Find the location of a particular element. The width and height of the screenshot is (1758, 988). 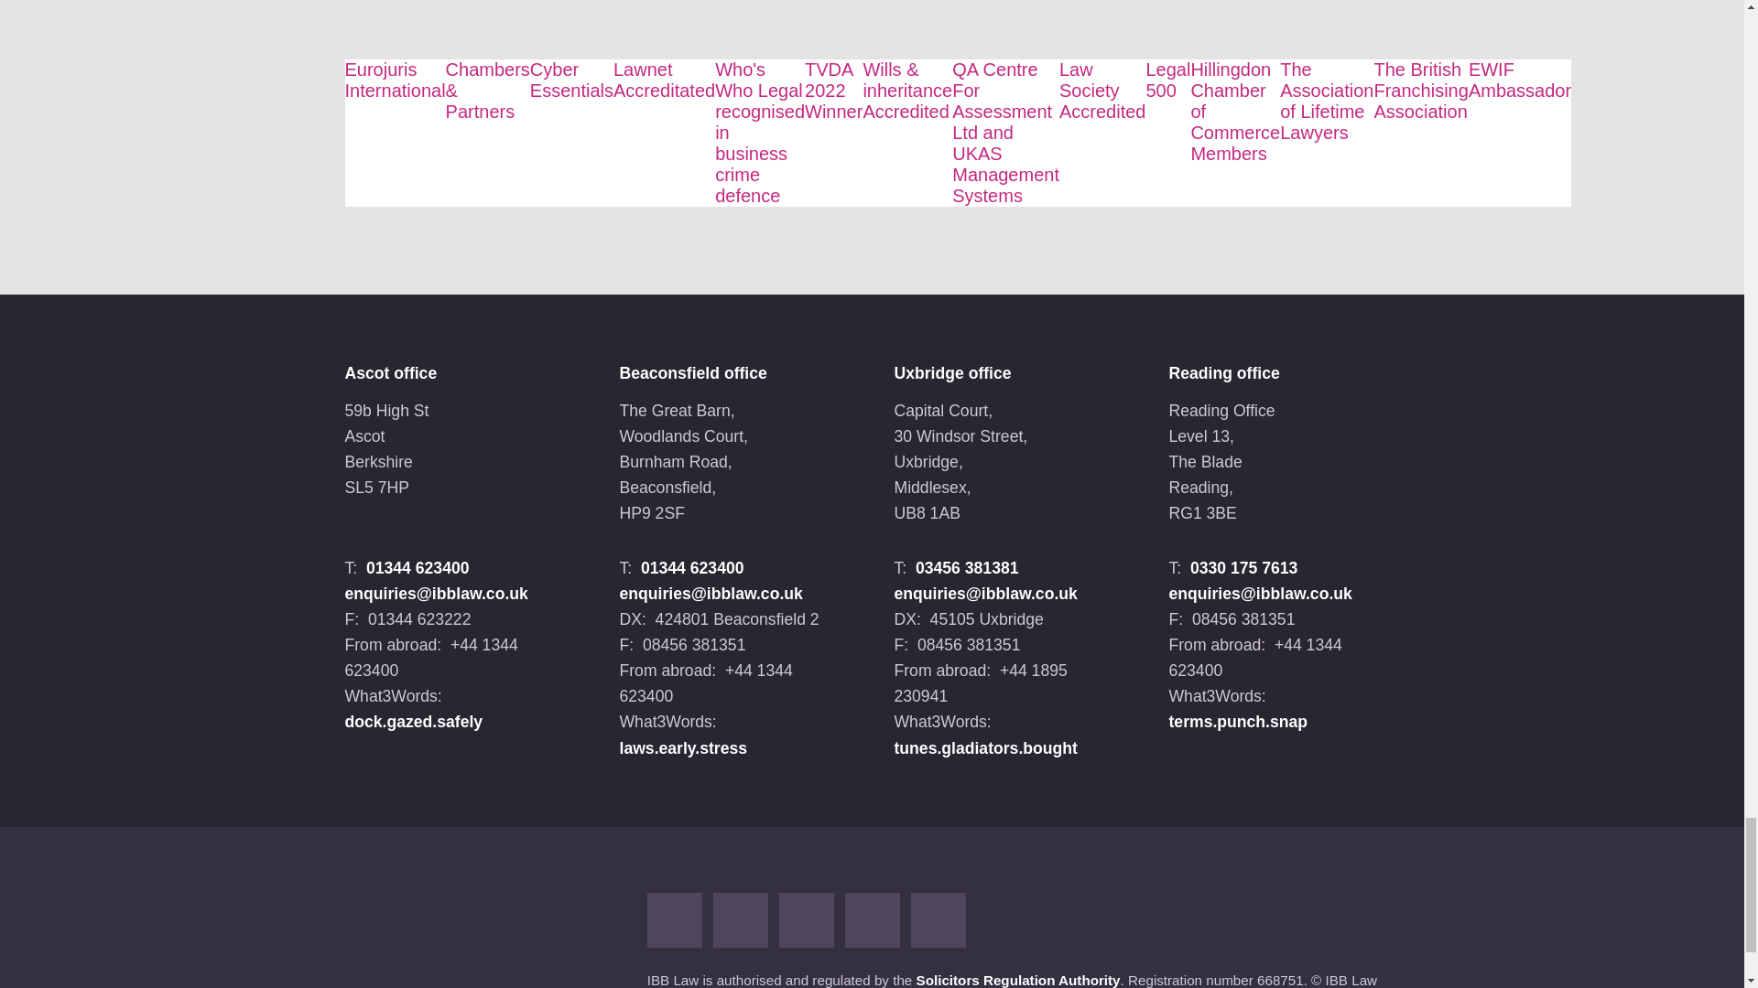

QA Centre For Assessment Ltd and UKAS Management Systems is located at coordinates (1005, 132).